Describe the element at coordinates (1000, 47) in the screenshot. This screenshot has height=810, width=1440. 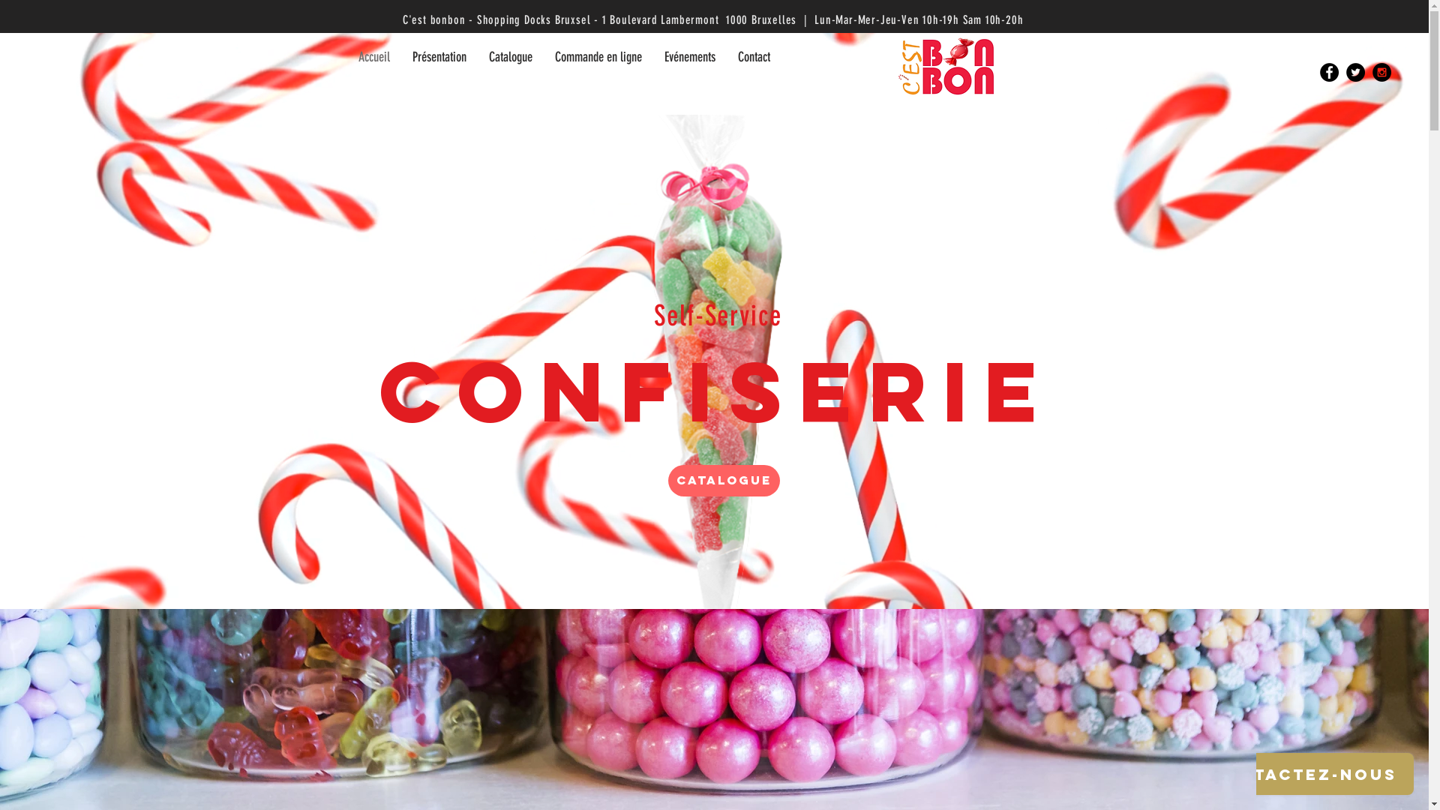
I see `Se connecter` at that location.